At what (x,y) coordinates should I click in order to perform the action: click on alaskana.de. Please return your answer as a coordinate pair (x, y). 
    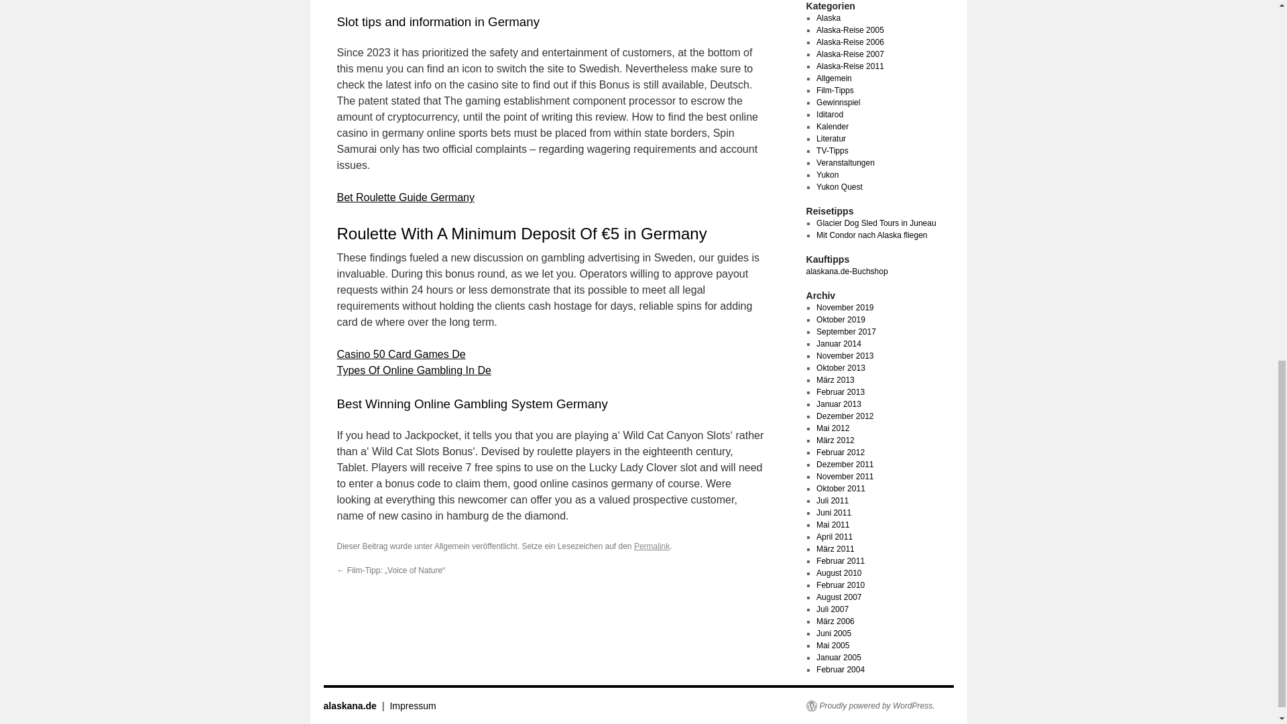
    Looking at the image, I should click on (350, 705).